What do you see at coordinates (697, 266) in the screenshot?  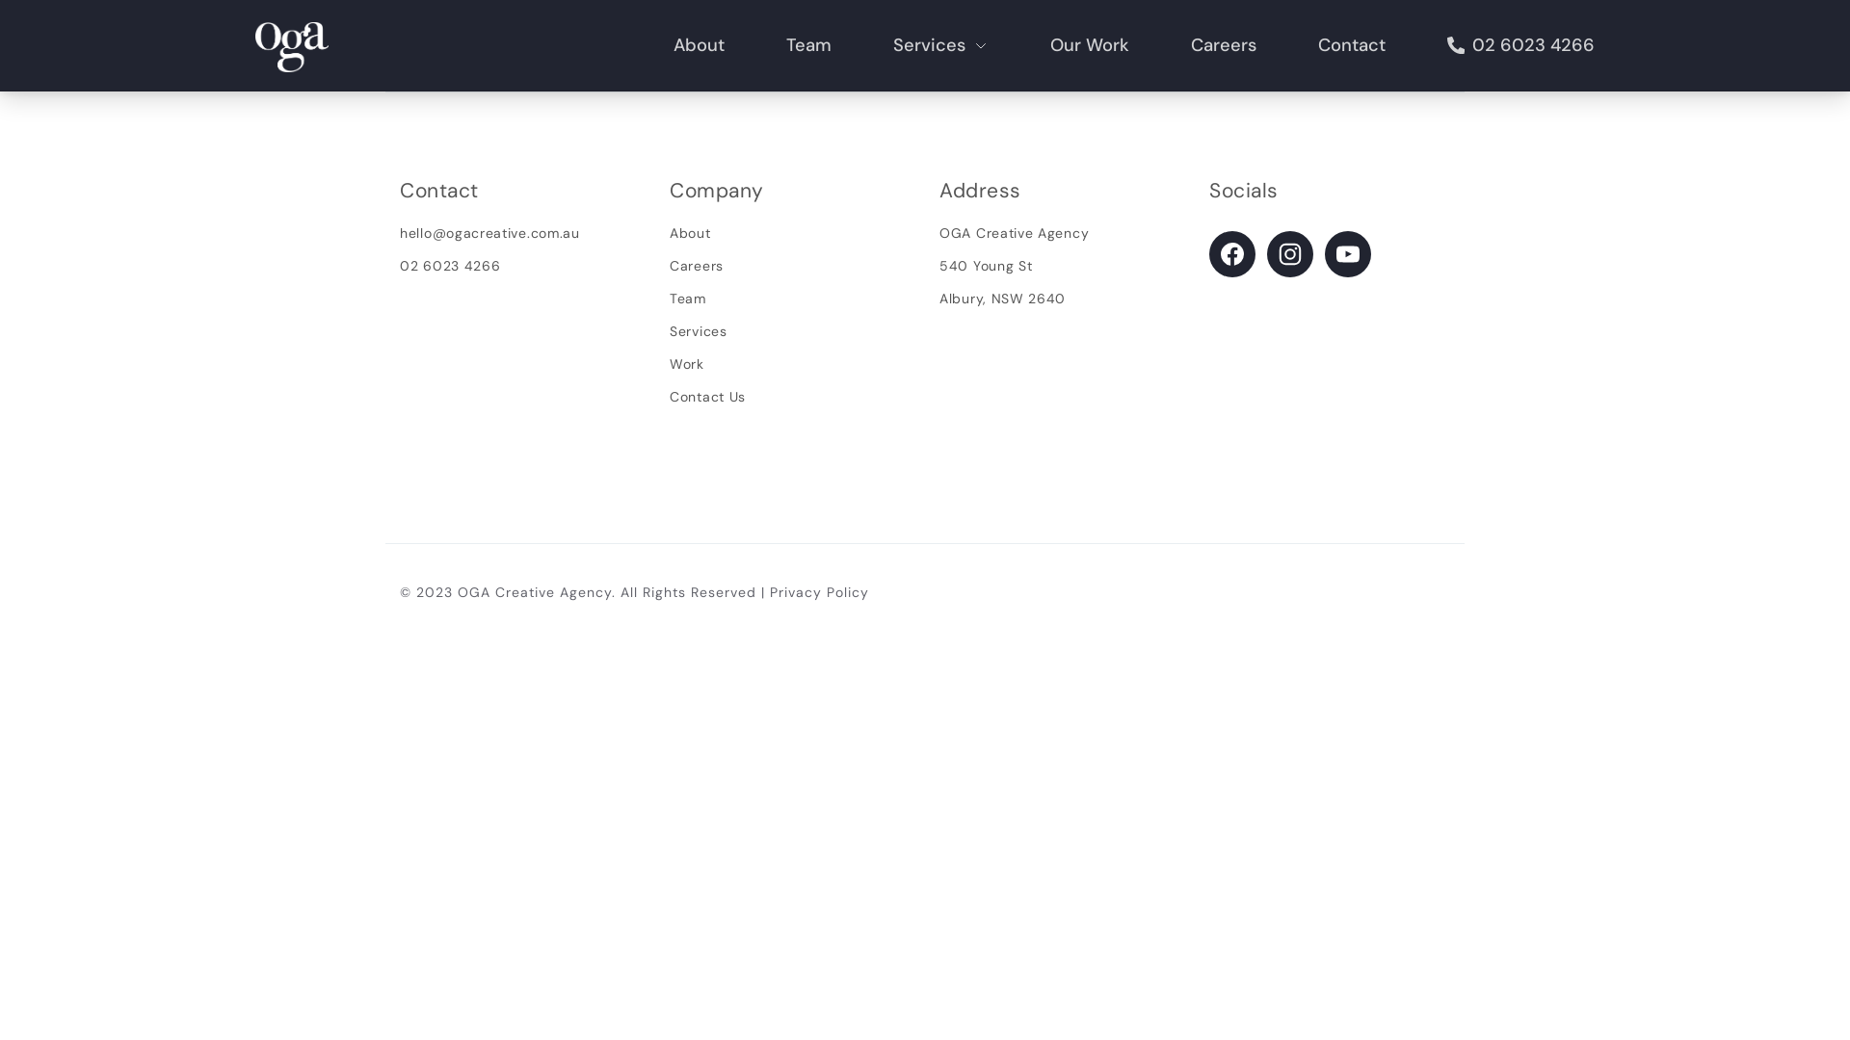 I see `Careers` at bounding box center [697, 266].